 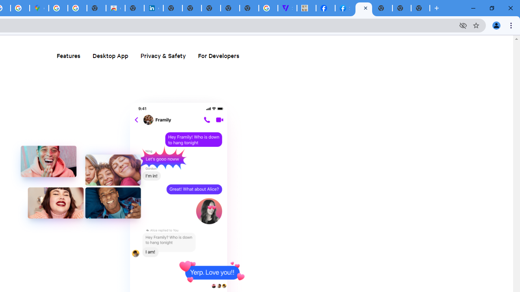 What do you see at coordinates (115, 8) in the screenshot?
I see `Chrome Web Store` at bounding box center [115, 8].